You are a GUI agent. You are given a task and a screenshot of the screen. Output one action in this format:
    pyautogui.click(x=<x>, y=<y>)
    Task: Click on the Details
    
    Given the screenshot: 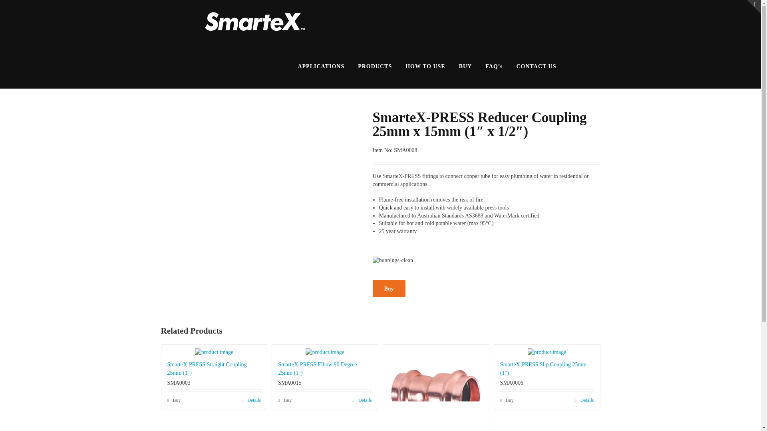 What is the action you would take?
    pyautogui.click(x=251, y=400)
    